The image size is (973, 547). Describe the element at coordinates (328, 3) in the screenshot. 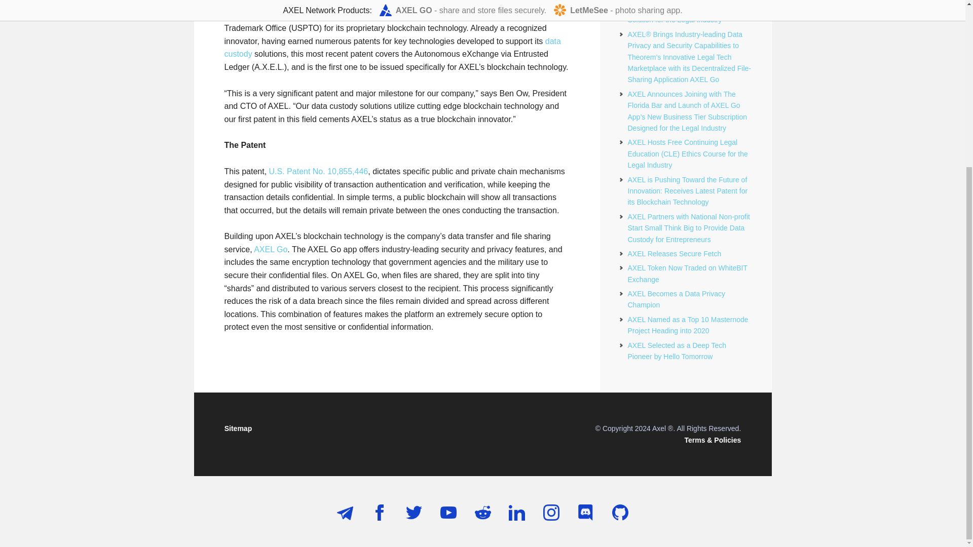

I see `AXEL Network` at that location.